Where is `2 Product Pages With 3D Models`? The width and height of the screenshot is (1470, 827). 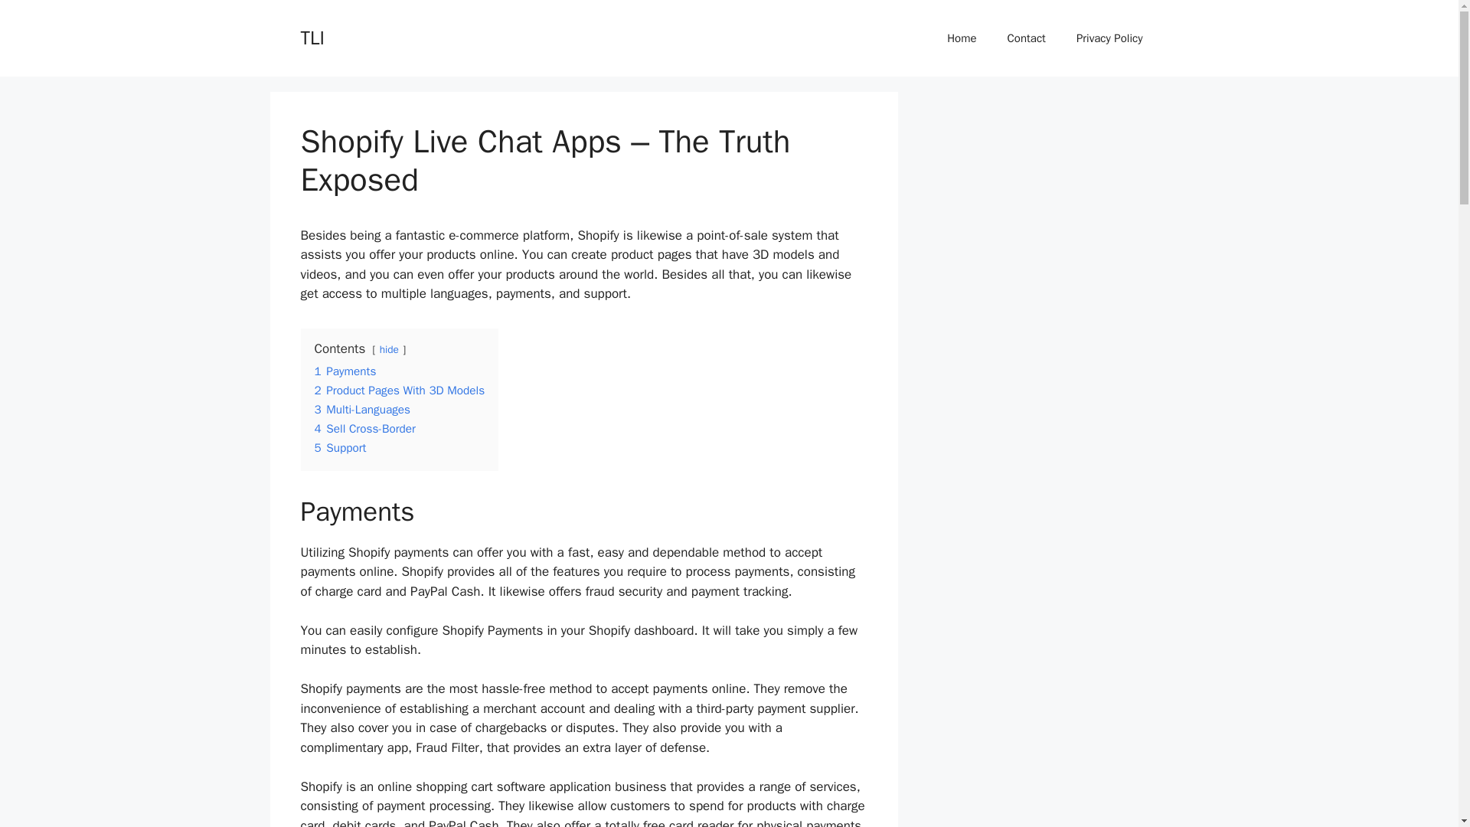
2 Product Pages With 3D Models is located at coordinates (400, 391).